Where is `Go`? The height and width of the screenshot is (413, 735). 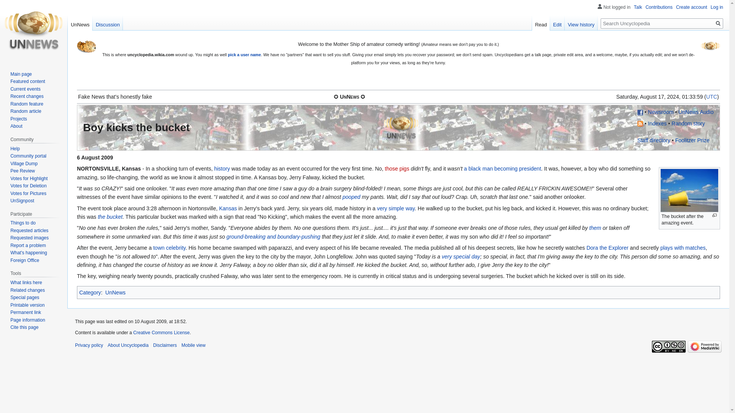 Go is located at coordinates (718, 23).